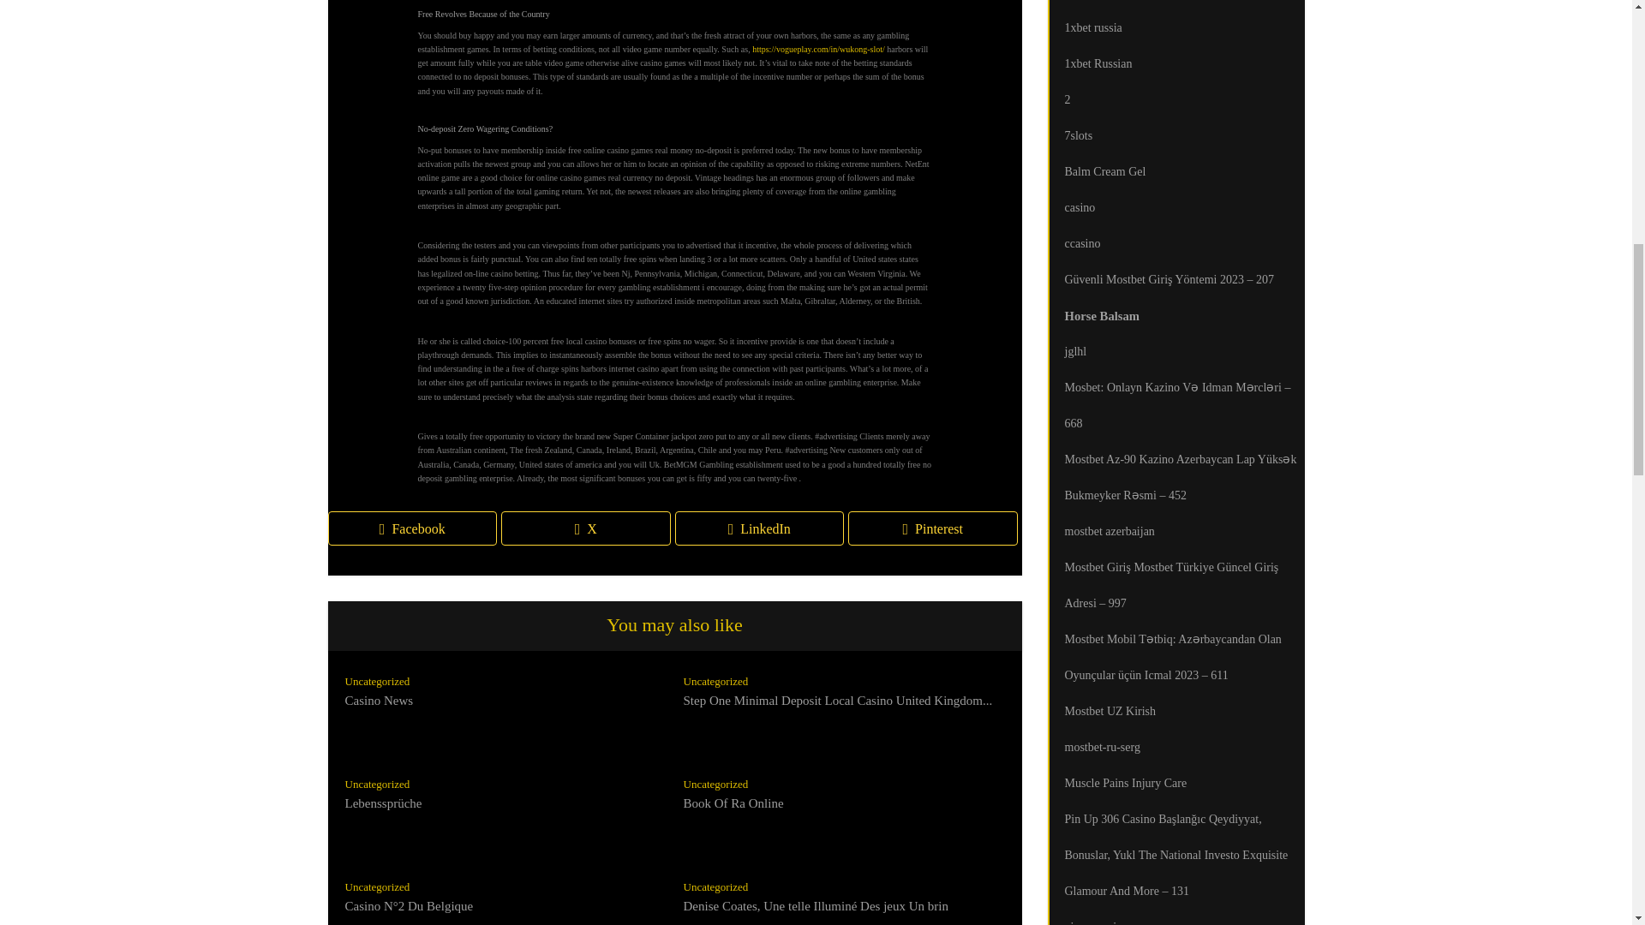 The height and width of the screenshot is (925, 1645). I want to click on LinkedIn, so click(759, 528).